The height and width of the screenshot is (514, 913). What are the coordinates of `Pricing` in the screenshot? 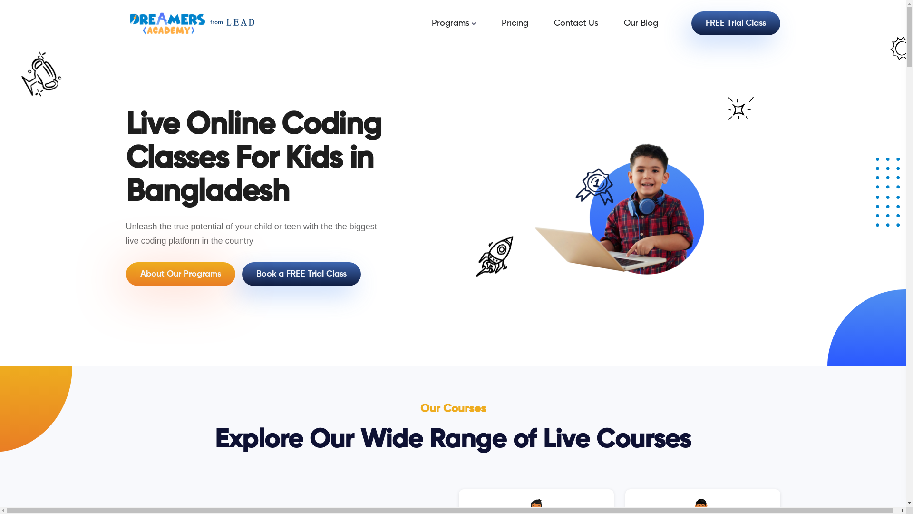 It's located at (526, 23).